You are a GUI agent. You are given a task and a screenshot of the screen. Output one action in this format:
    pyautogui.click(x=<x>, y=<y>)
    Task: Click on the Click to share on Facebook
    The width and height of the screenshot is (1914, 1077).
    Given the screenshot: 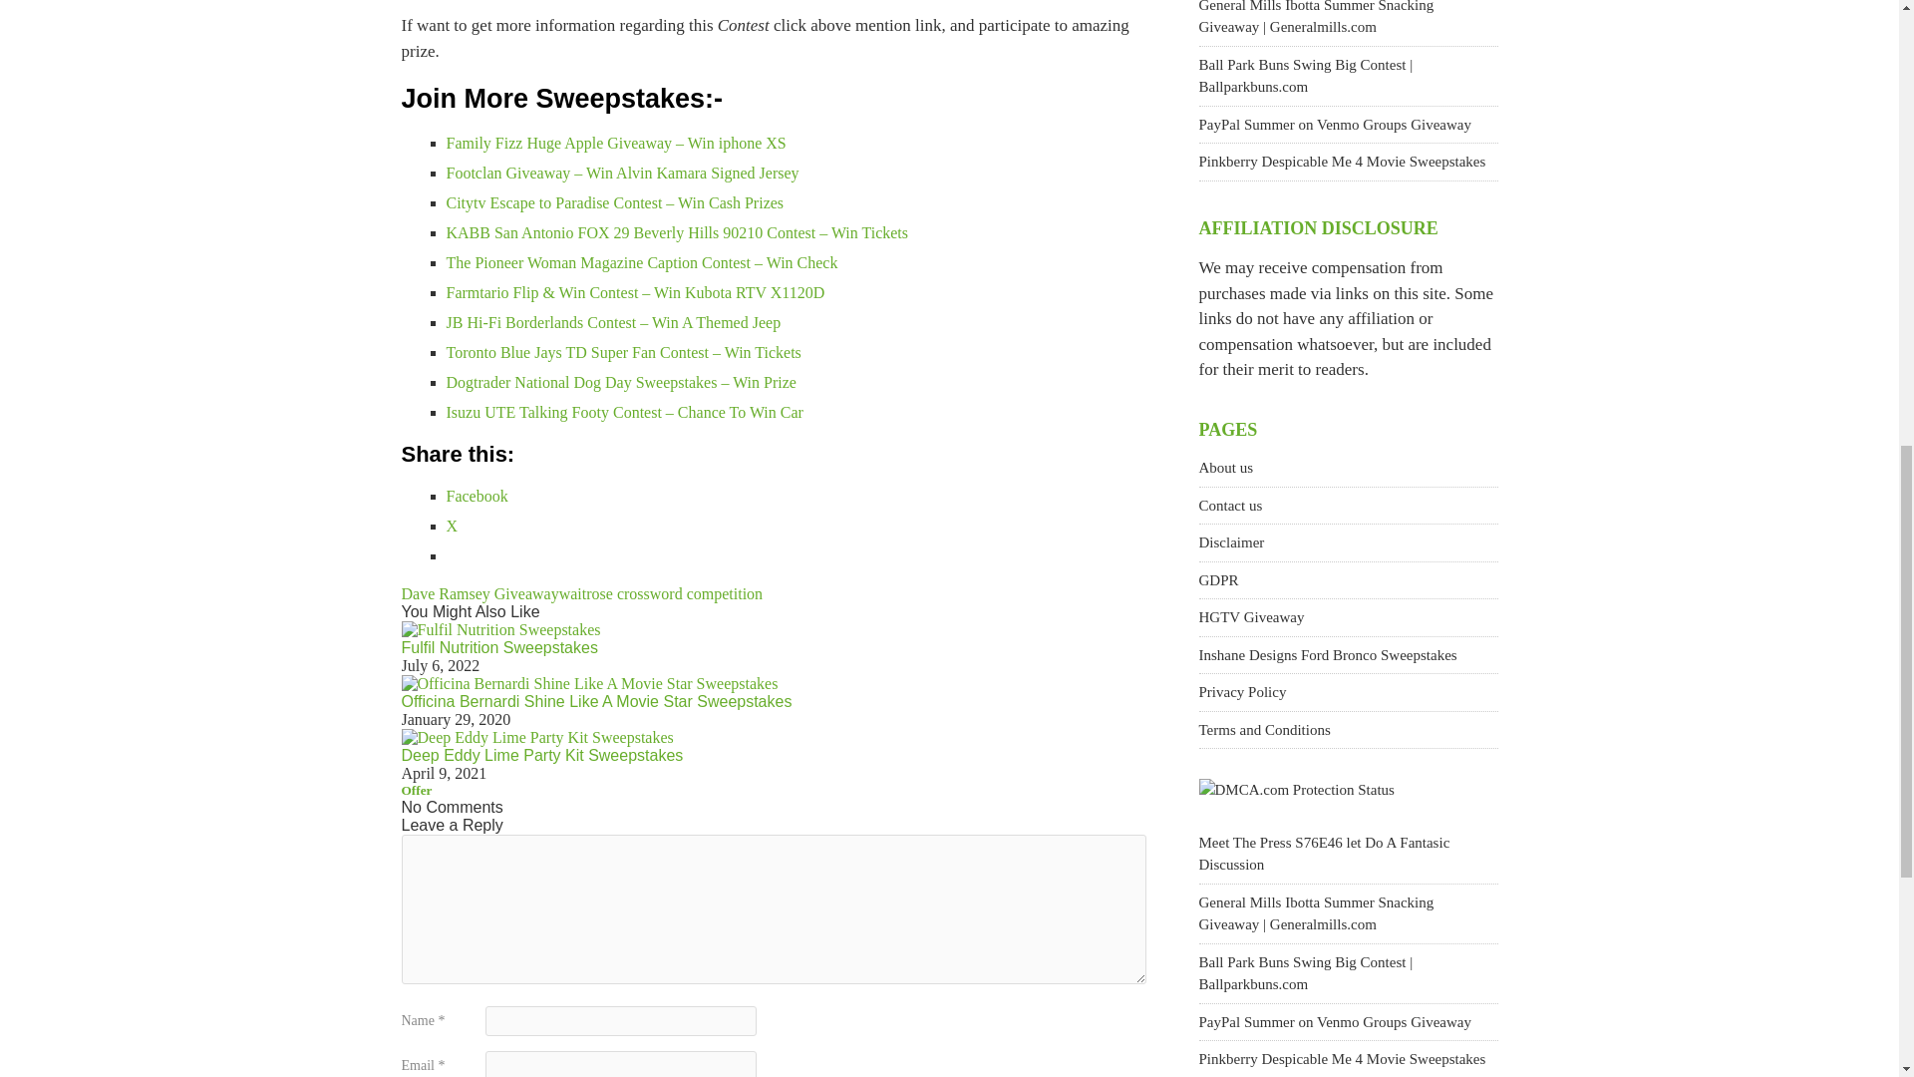 What is the action you would take?
    pyautogui.click(x=477, y=497)
    